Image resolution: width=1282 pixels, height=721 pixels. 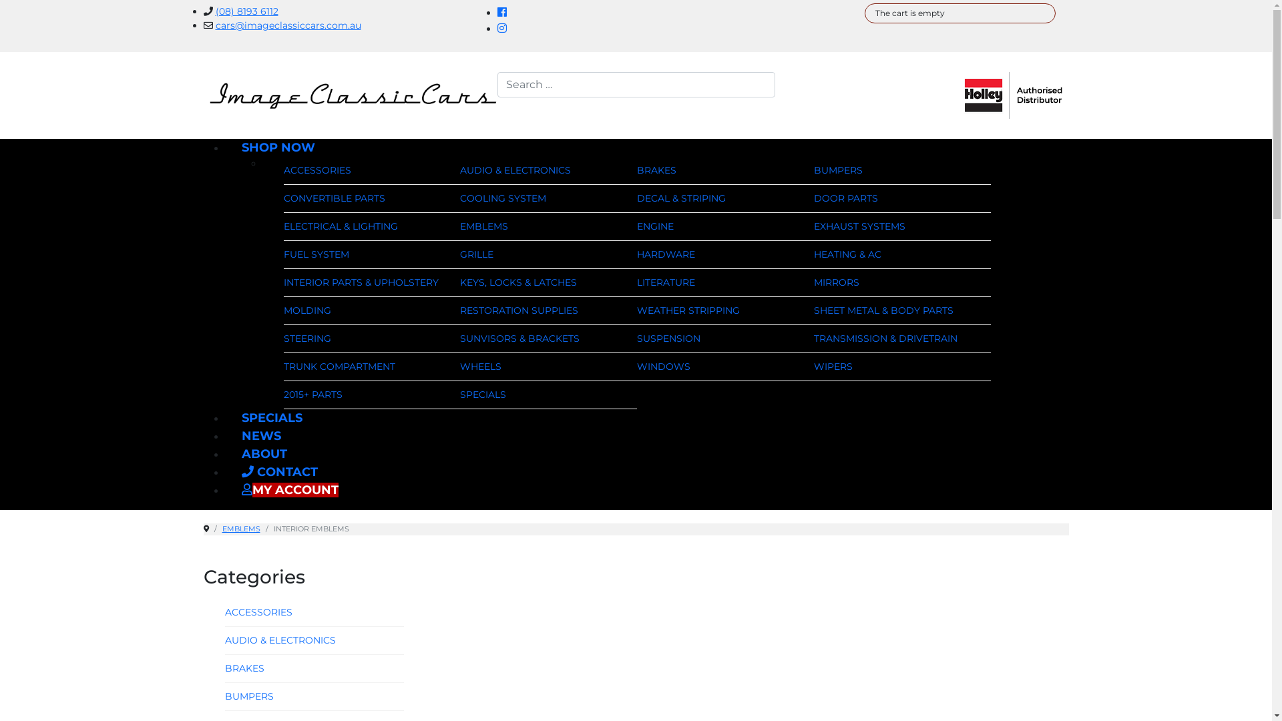 I want to click on CONVERTIBLE PARTS, so click(x=334, y=198).